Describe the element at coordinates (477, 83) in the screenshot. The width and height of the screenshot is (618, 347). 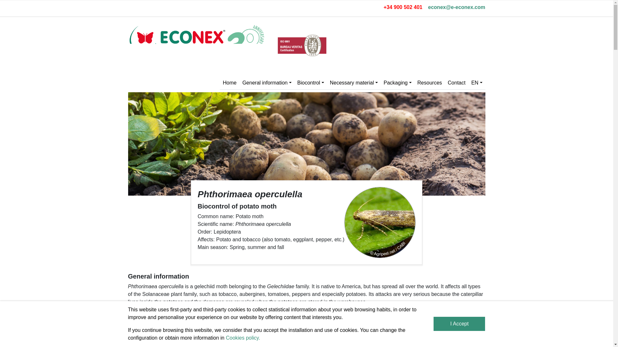
I see `EN` at that location.